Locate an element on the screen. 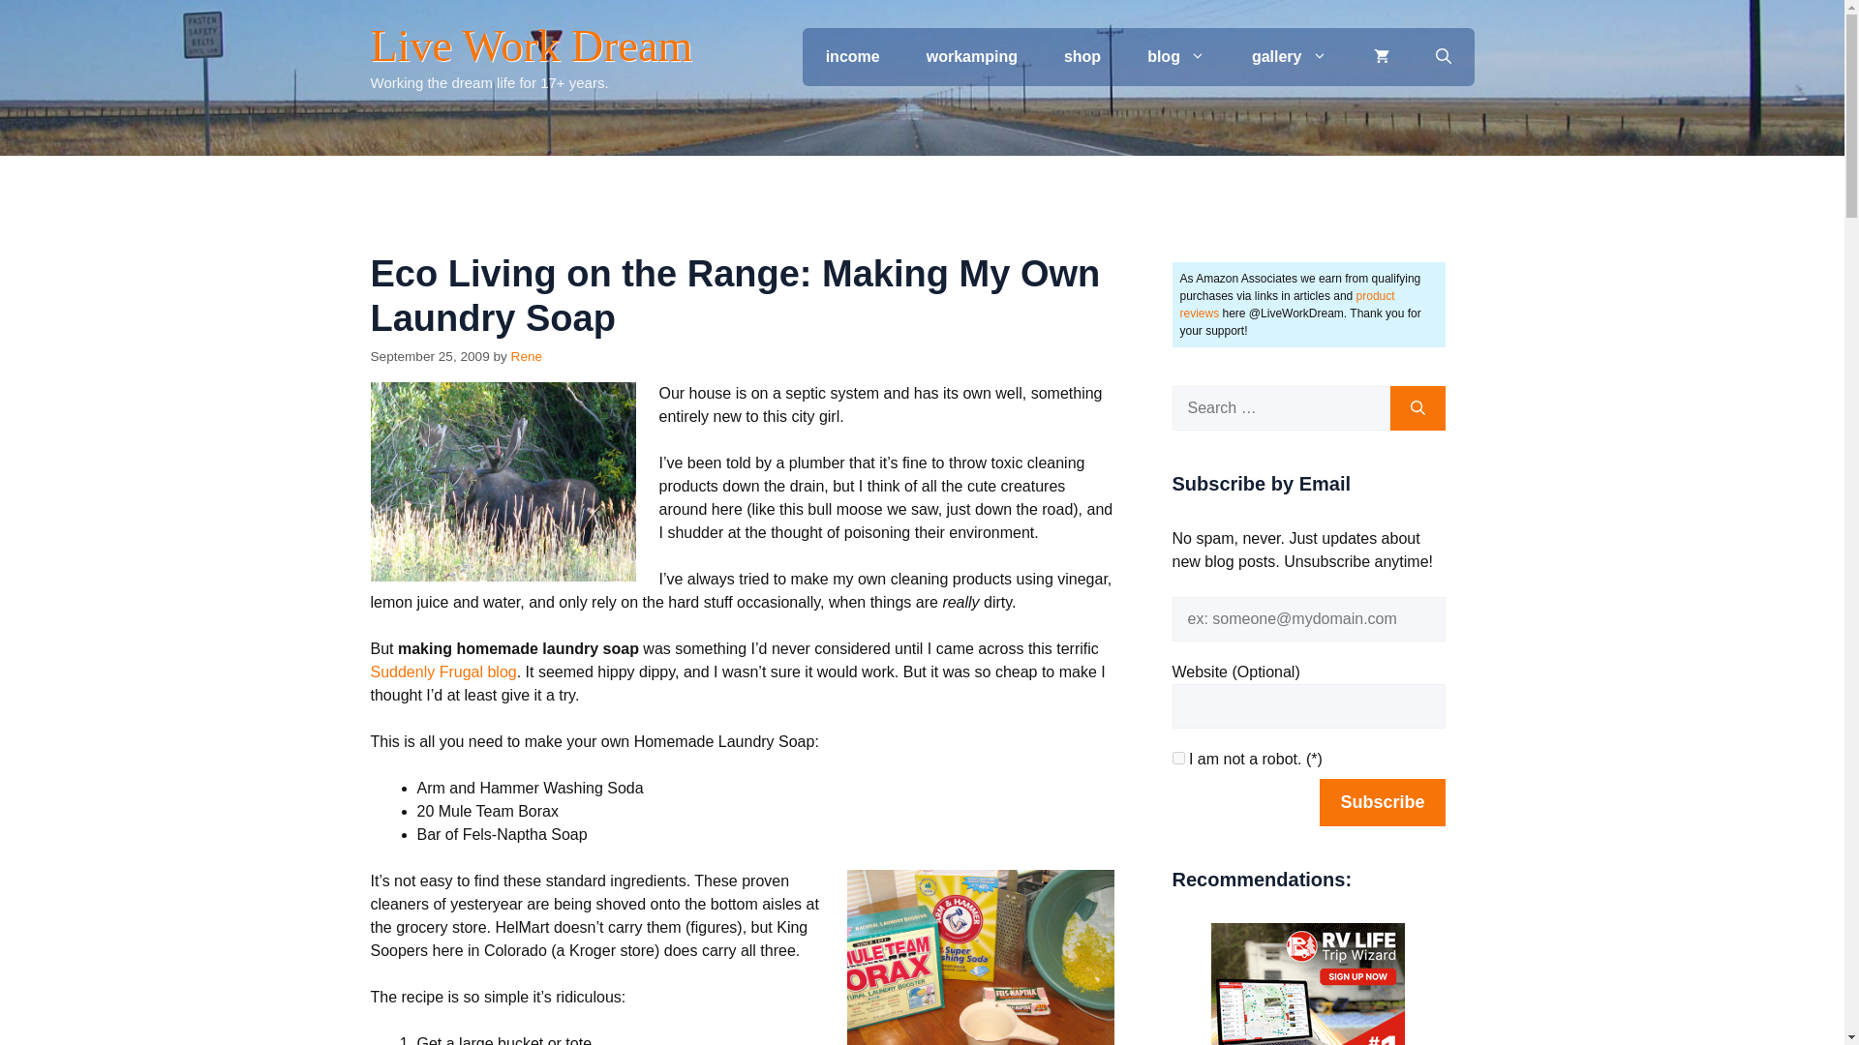 This screenshot has width=1859, height=1045. Subscribe is located at coordinates (1382, 802).